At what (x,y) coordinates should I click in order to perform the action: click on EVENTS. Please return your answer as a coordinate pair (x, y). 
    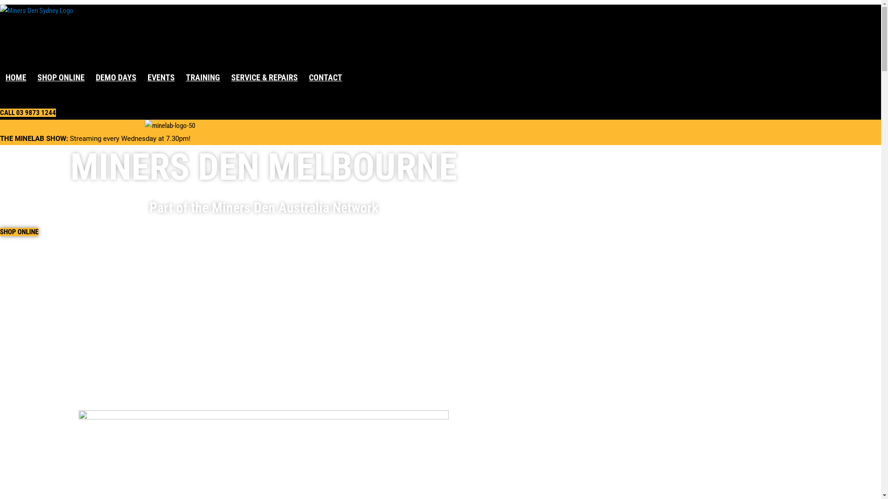
    Looking at the image, I should click on (161, 78).